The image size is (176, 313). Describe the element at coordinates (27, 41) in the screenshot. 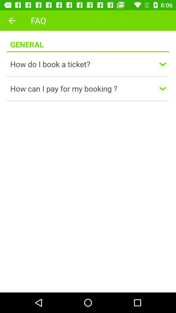

I see `turn on the general icon` at that location.